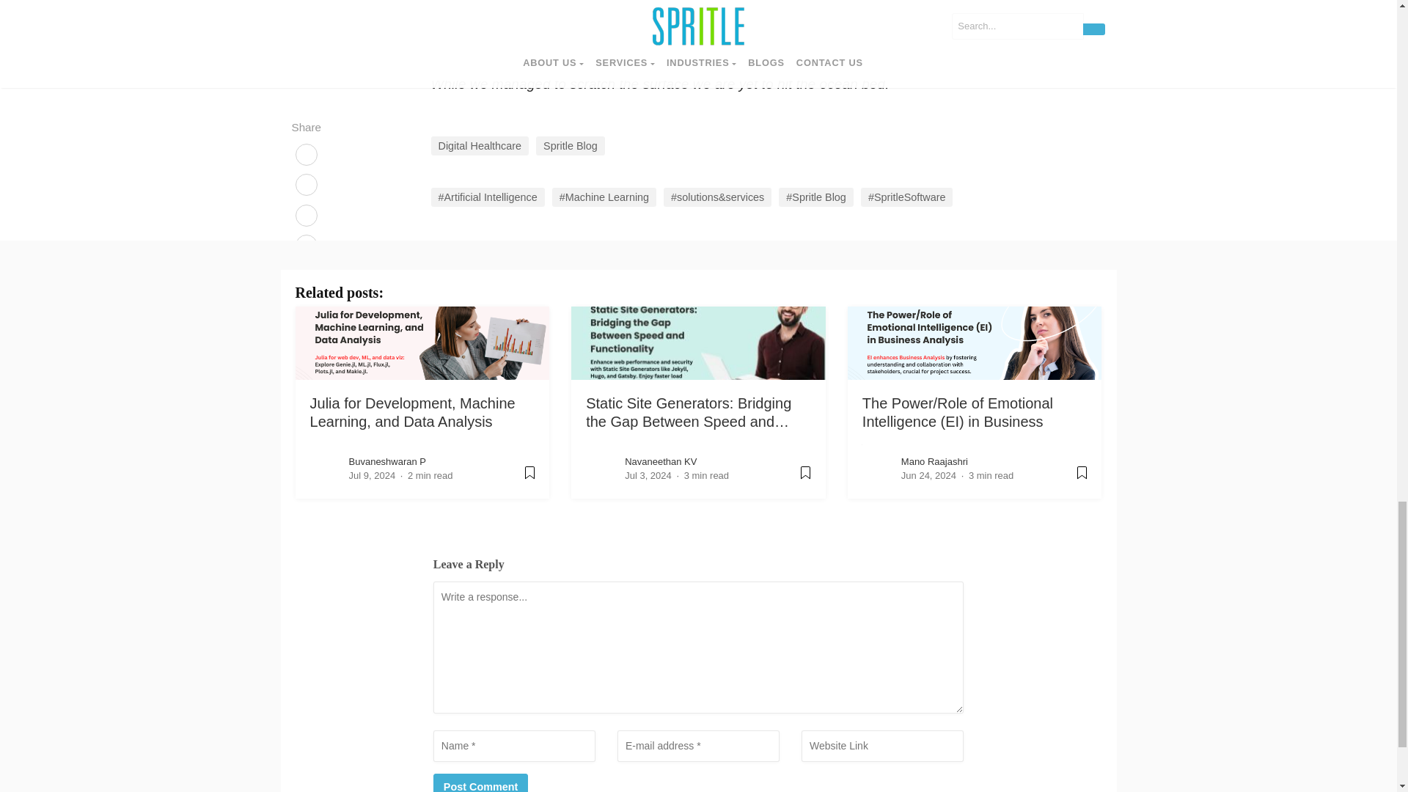 Image resolution: width=1408 pixels, height=792 pixels. I want to click on Spritle Blog, so click(571, 145).